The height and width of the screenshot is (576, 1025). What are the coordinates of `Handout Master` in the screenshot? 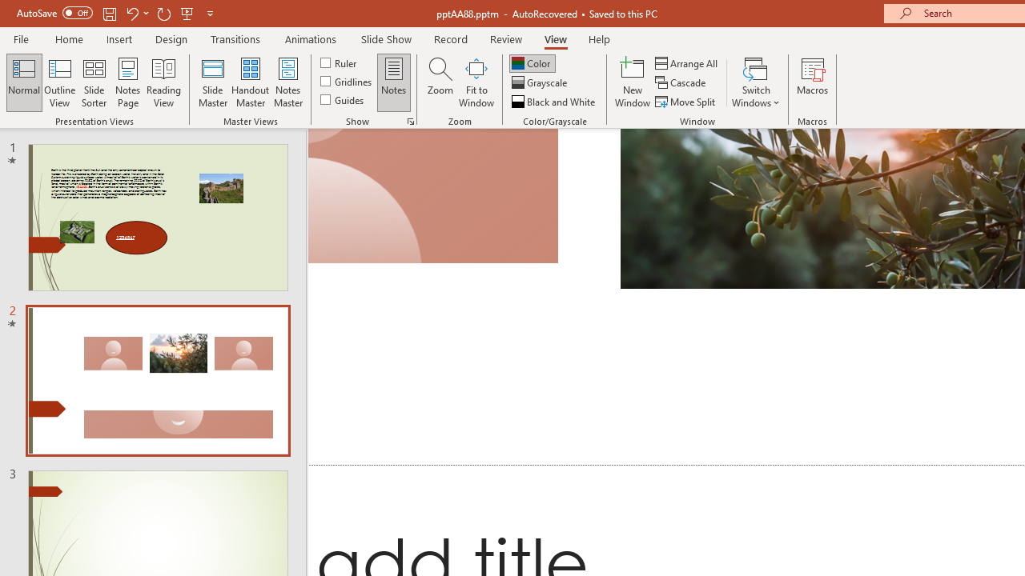 It's located at (250, 82).